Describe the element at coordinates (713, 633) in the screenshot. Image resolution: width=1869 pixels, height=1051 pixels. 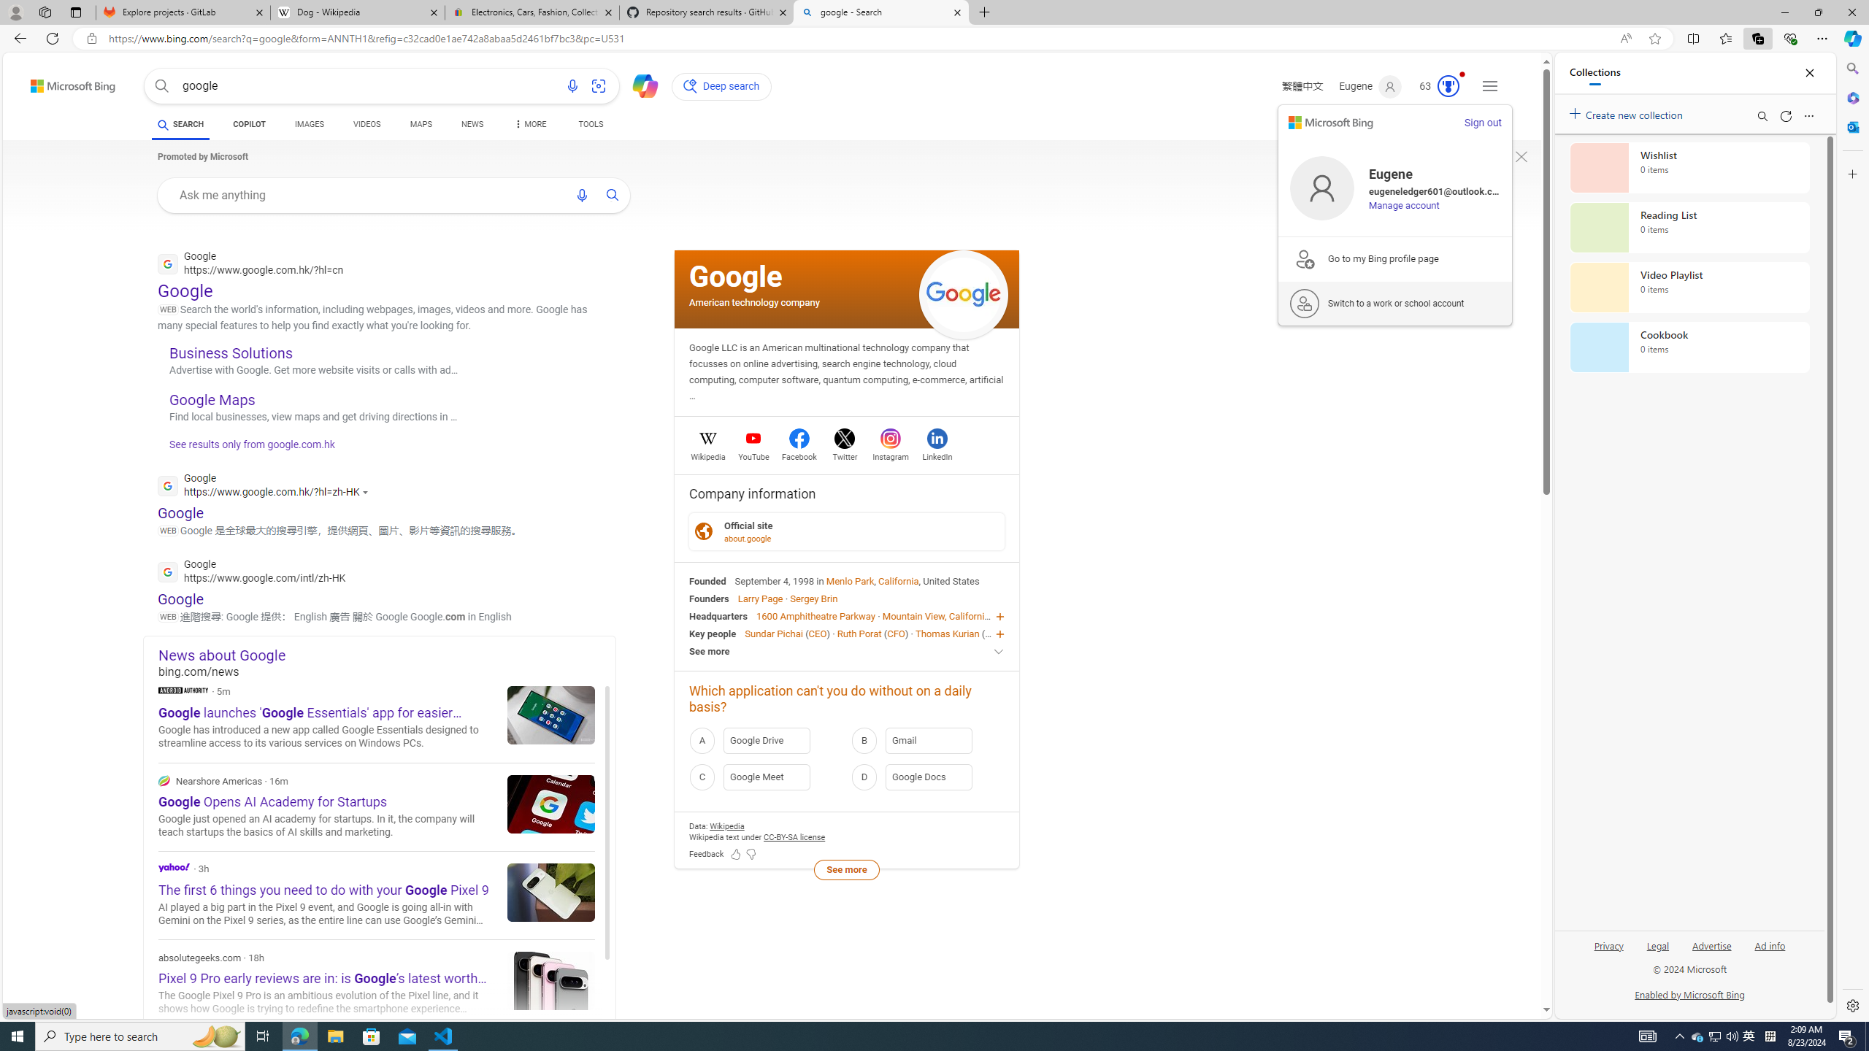
I see `Key people` at that location.